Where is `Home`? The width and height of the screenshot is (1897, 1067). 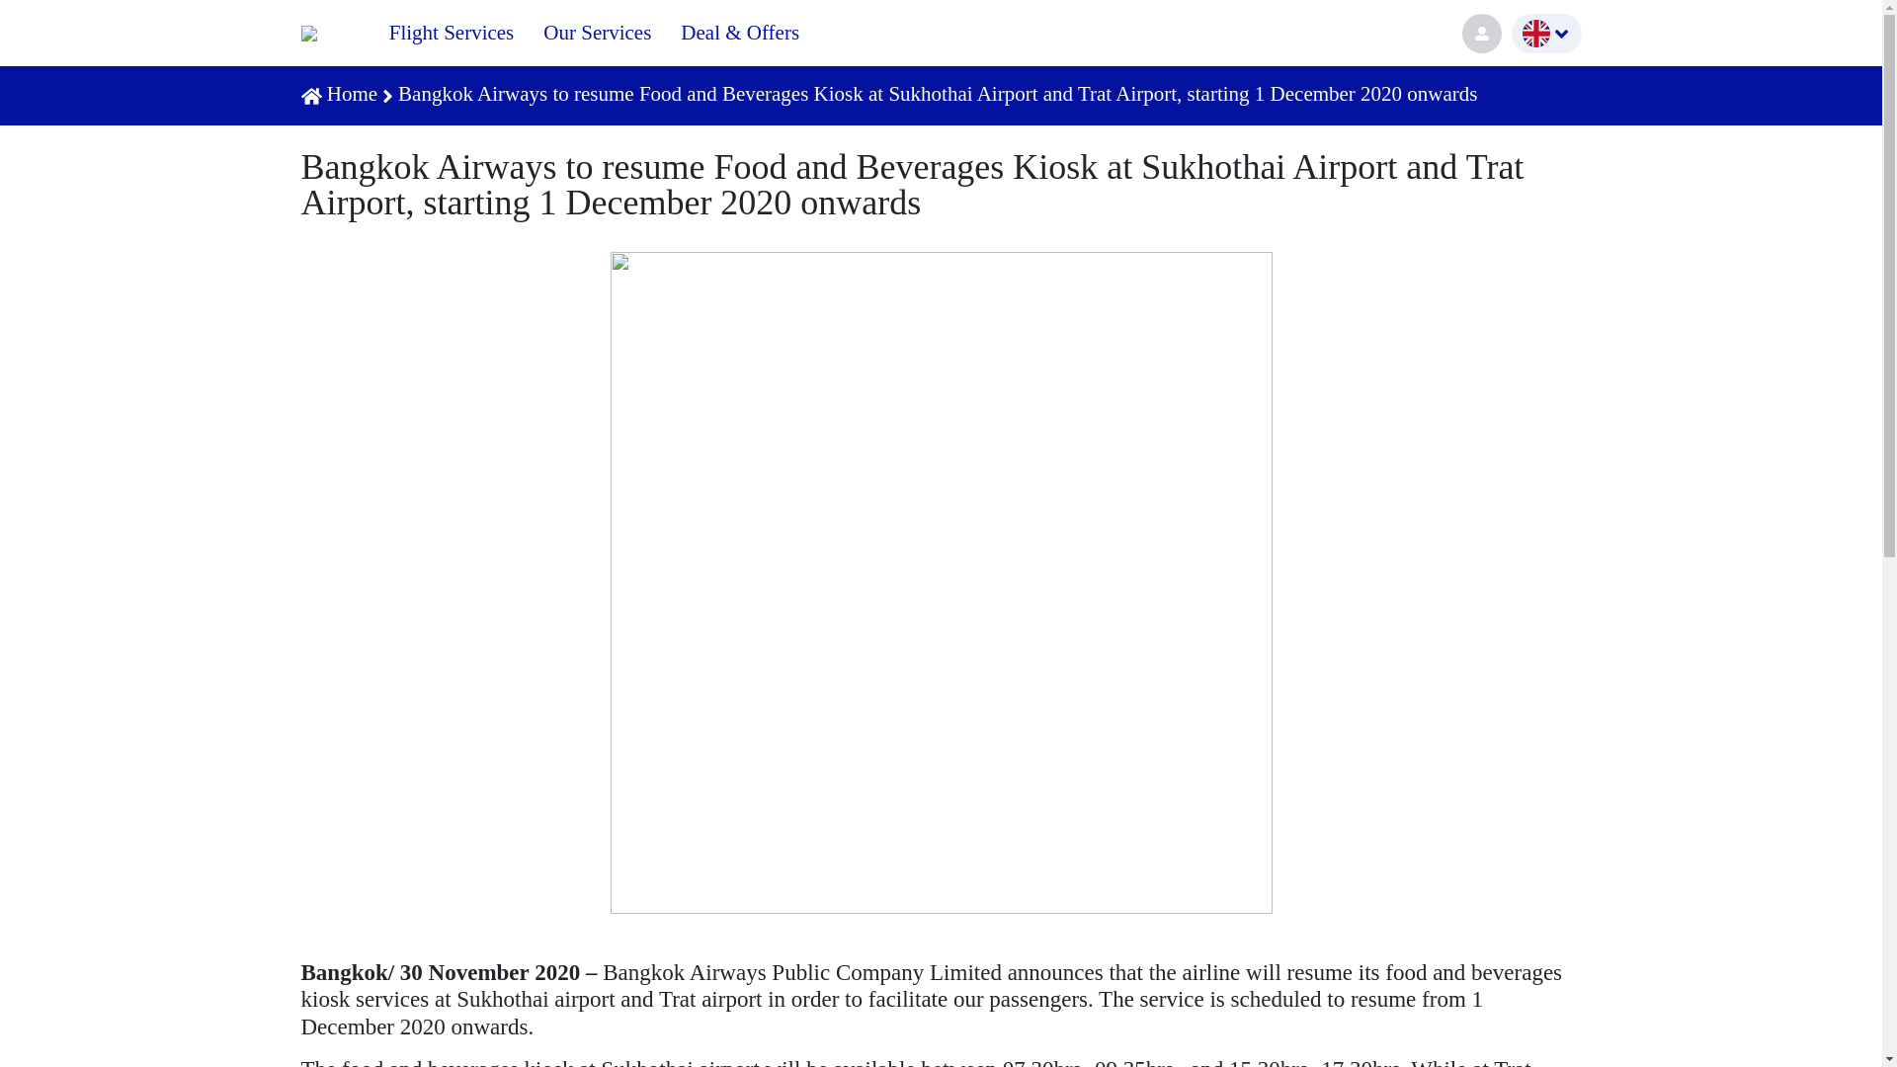
Home is located at coordinates (352, 93).